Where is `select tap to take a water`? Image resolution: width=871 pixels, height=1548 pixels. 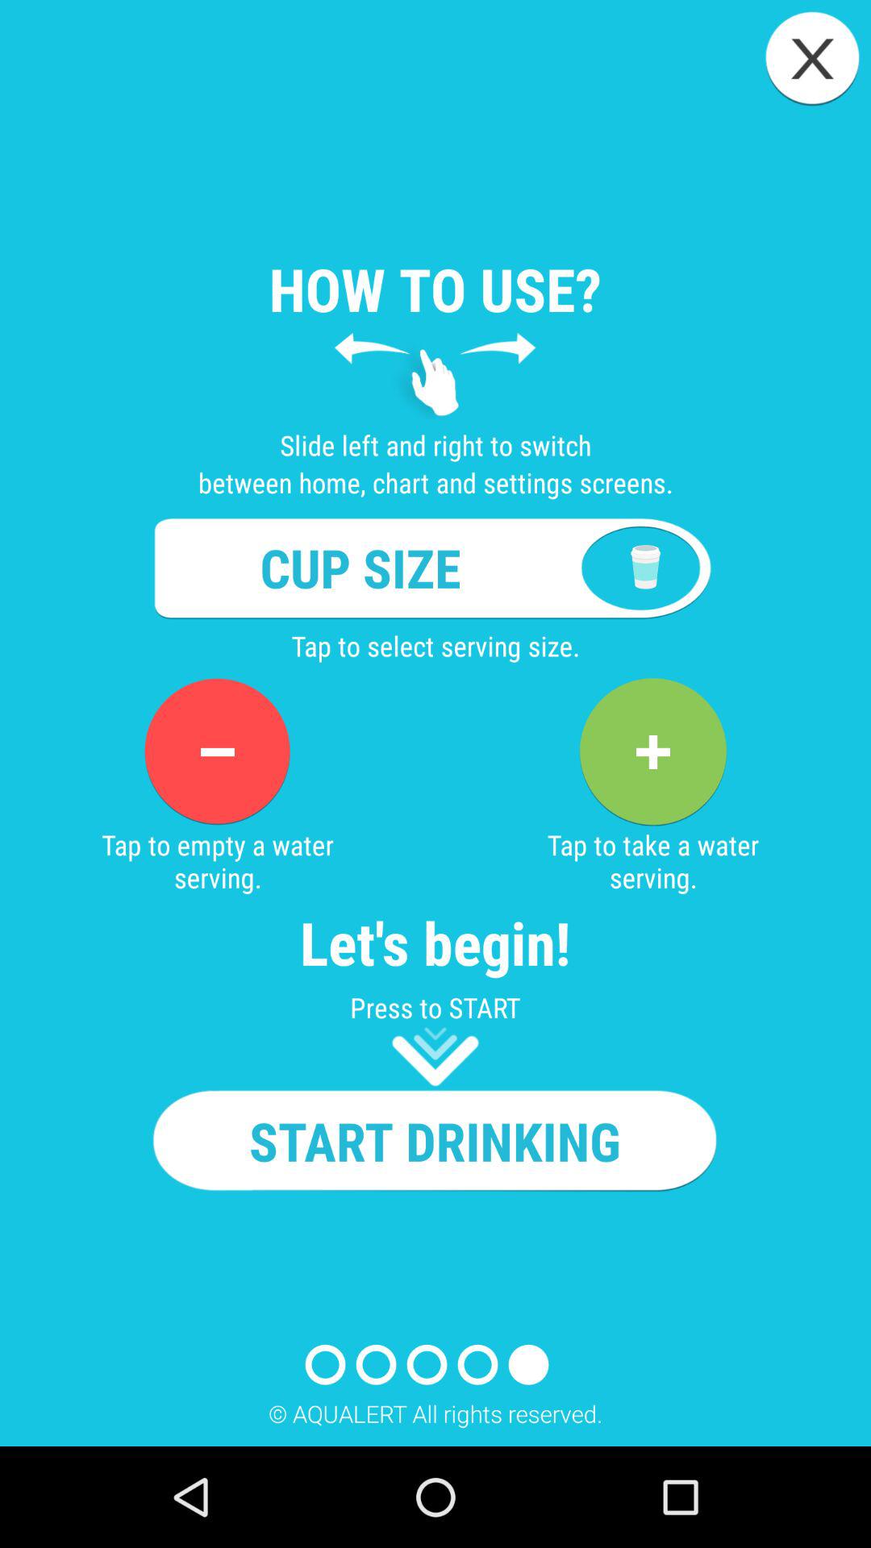 select tap to take a water is located at coordinates (652, 751).